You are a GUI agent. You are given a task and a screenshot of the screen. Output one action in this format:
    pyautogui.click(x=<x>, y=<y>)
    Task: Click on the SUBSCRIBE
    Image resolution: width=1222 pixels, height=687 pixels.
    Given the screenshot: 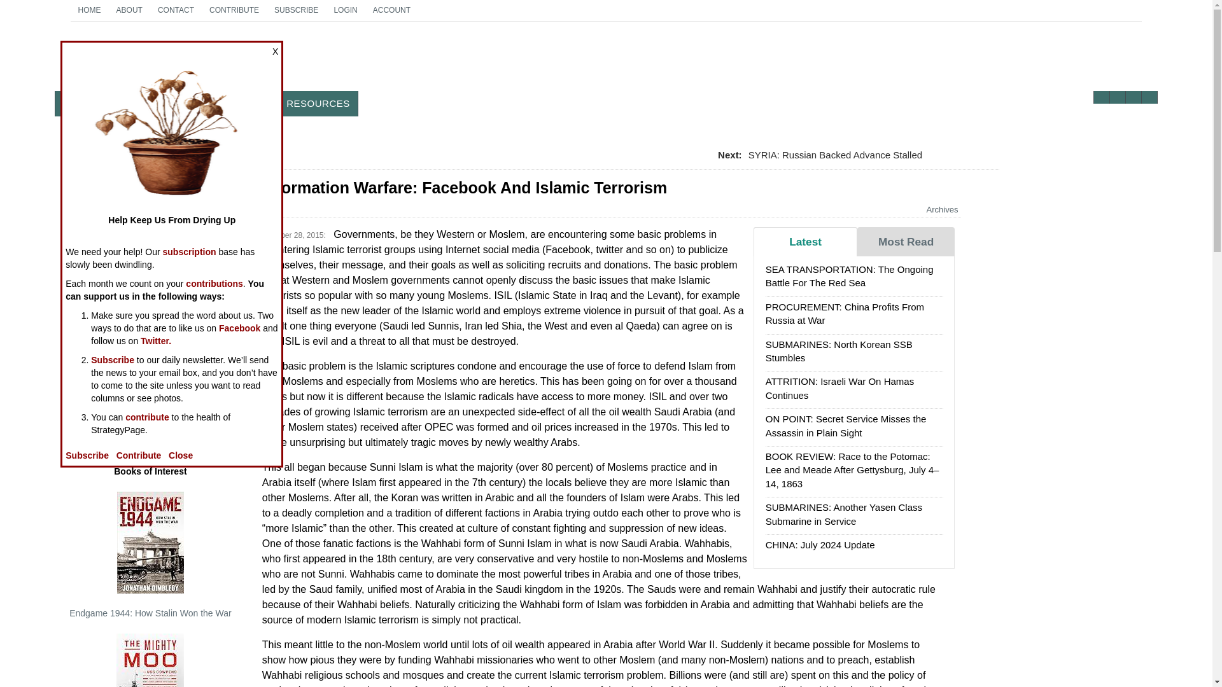 What is the action you would take?
    pyautogui.click(x=296, y=10)
    